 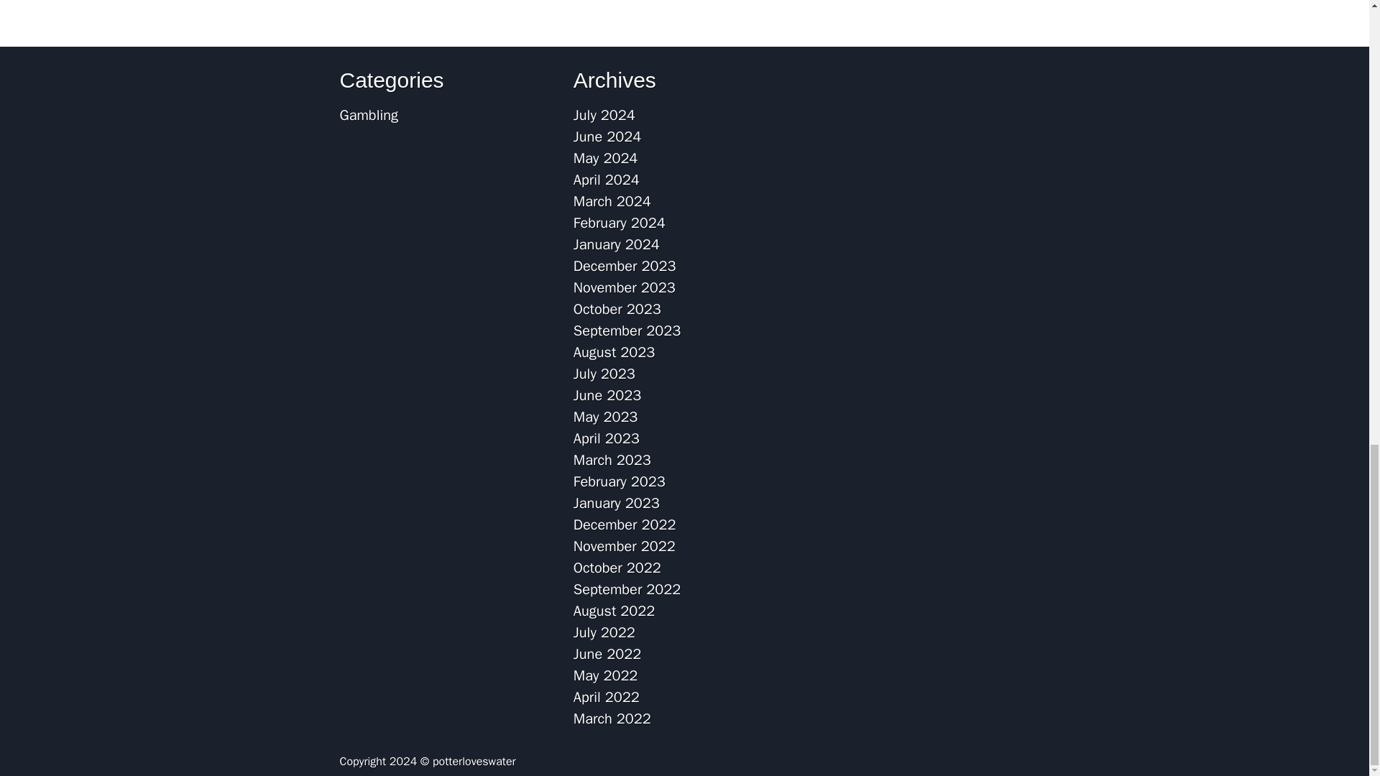 What do you see at coordinates (617, 309) in the screenshot?
I see `October 2023` at bounding box center [617, 309].